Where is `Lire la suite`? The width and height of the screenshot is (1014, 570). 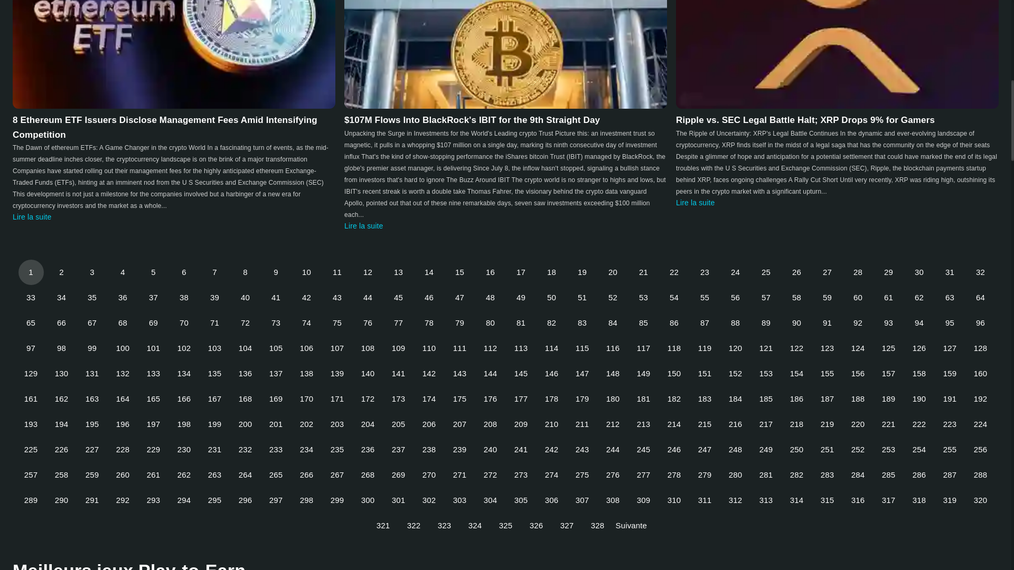 Lire la suite is located at coordinates (363, 226).